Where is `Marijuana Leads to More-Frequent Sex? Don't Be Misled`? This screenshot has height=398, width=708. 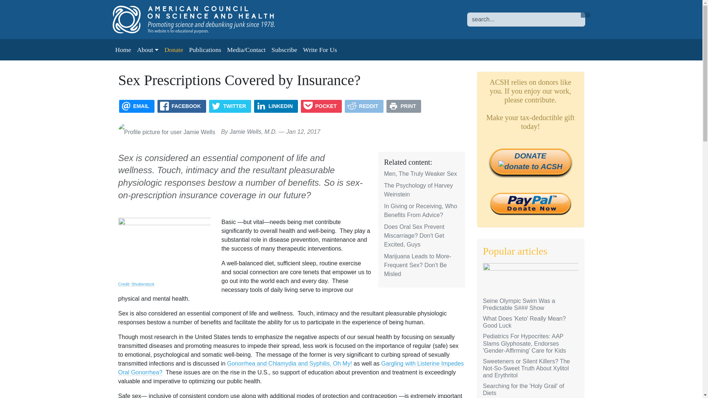
Marijuana Leads to More-Frequent Sex? Don't Be Misled is located at coordinates (418, 265).